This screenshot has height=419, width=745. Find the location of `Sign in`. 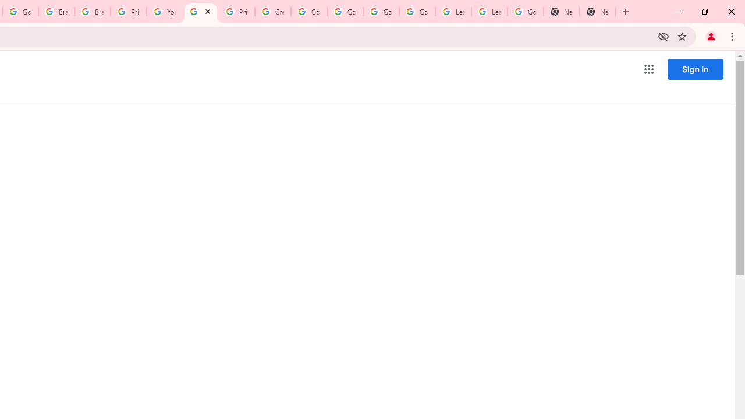

Sign in is located at coordinates (695, 69).